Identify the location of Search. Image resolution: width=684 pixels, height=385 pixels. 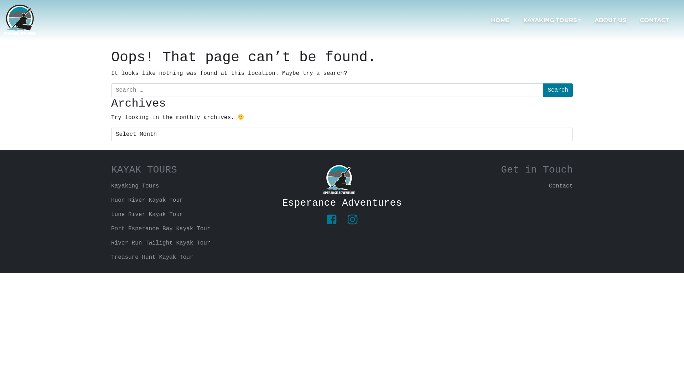
(558, 90).